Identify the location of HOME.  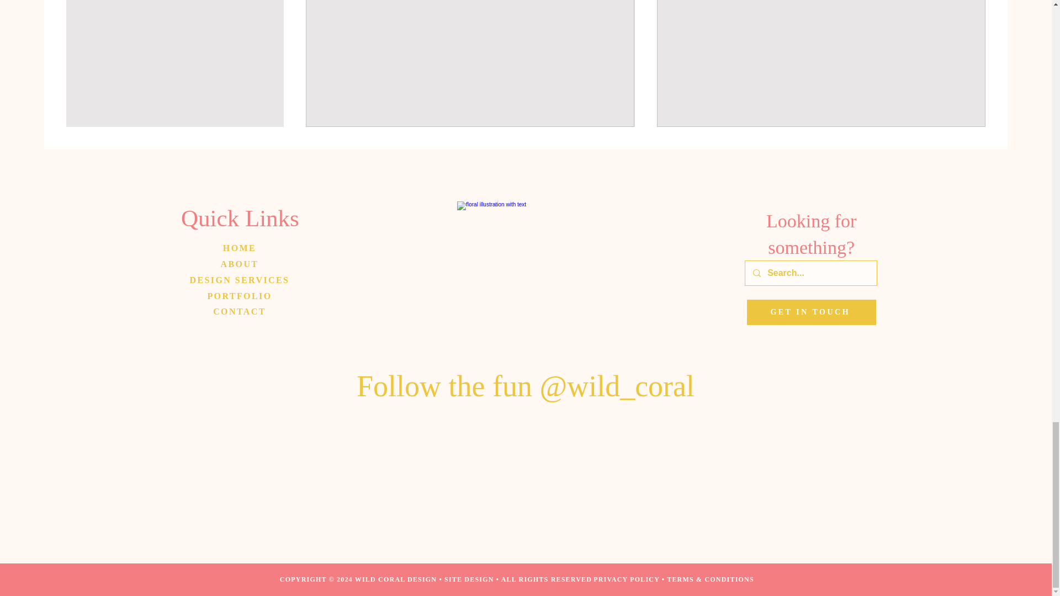
(240, 247).